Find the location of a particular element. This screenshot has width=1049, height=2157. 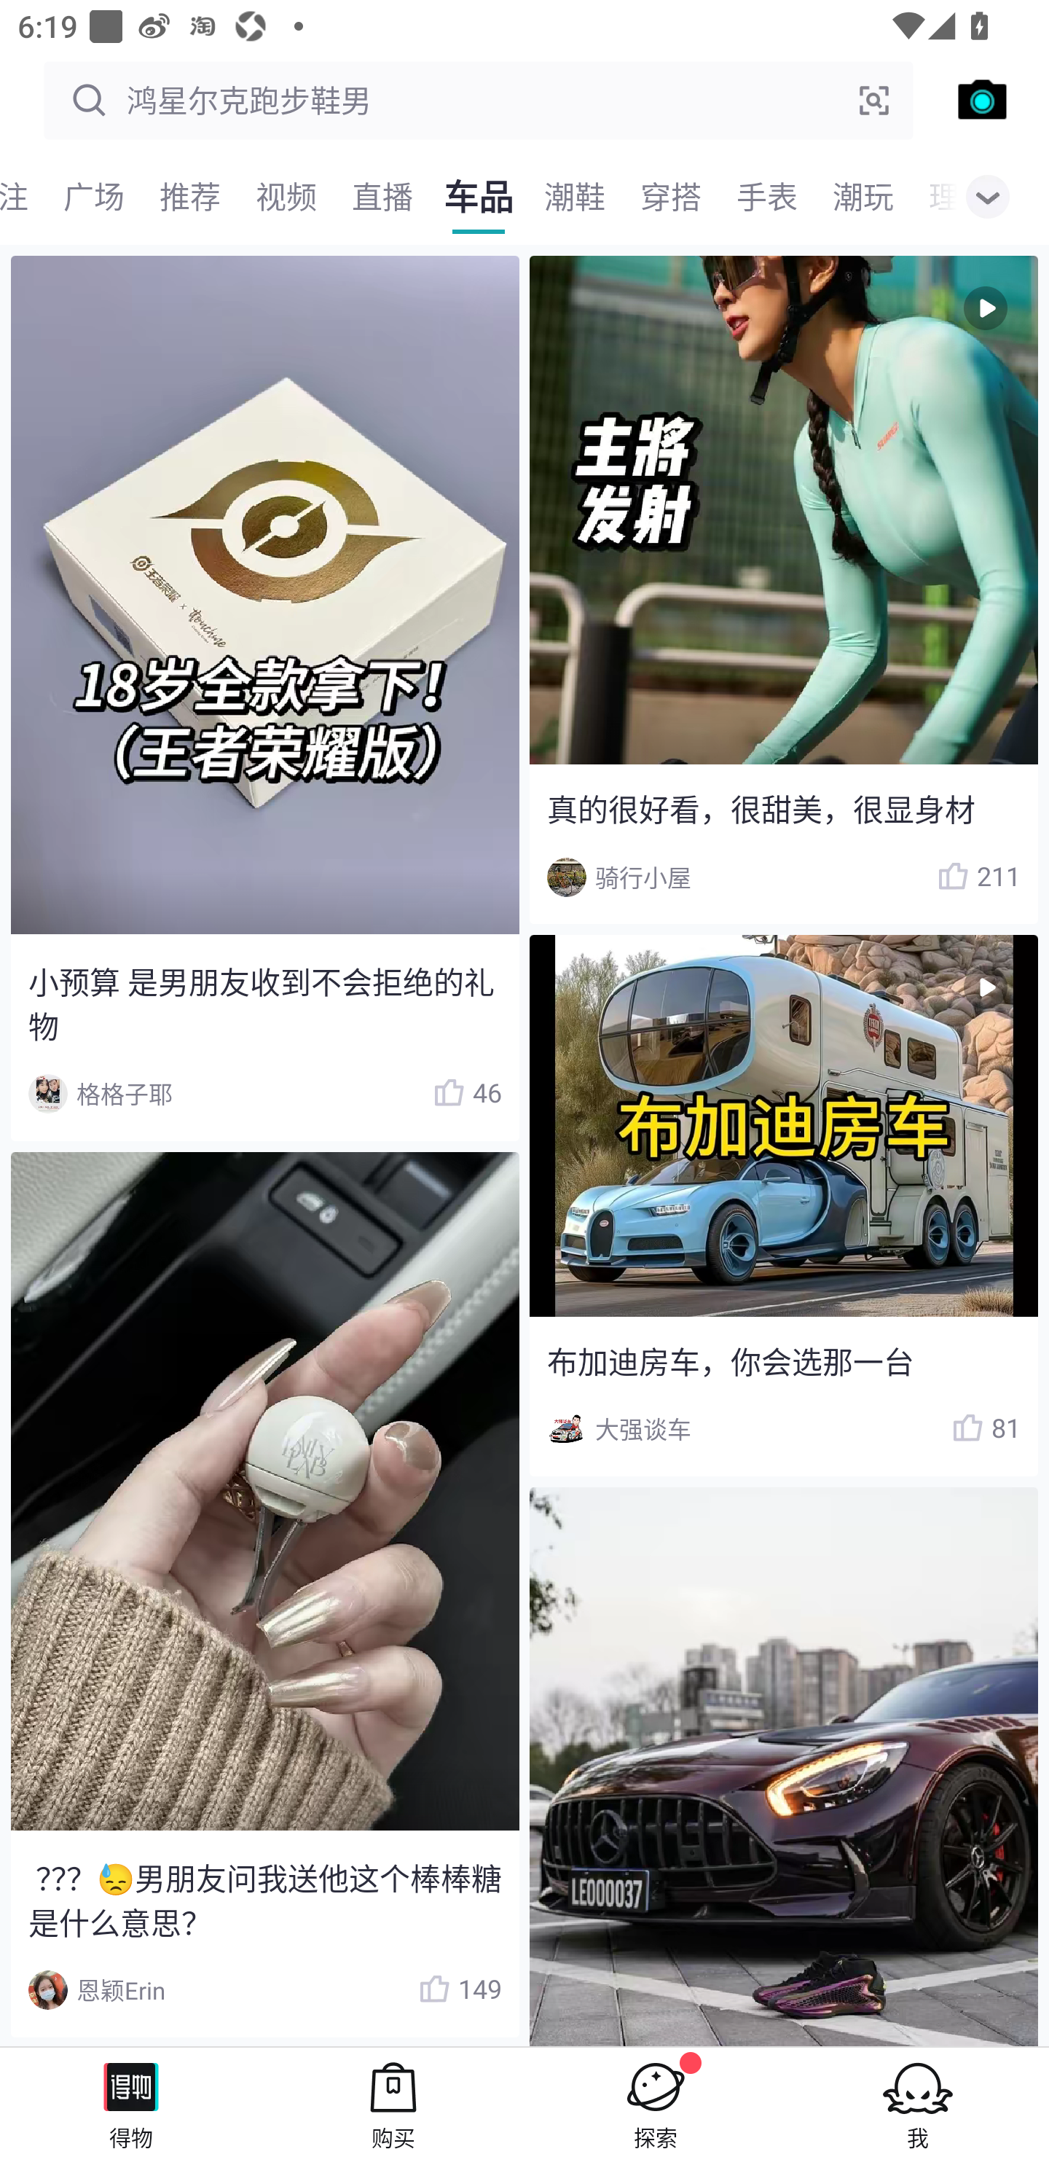

鸿星尔克跑步鞋男 is located at coordinates (479, 101).